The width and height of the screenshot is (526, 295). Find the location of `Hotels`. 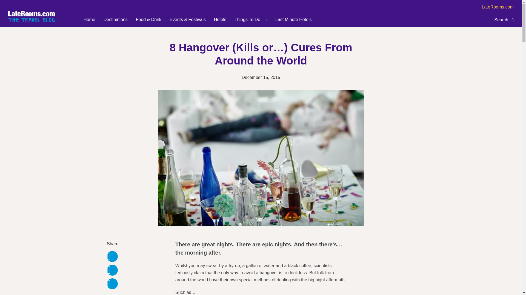

Hotels is located at coordinates (220, 20).